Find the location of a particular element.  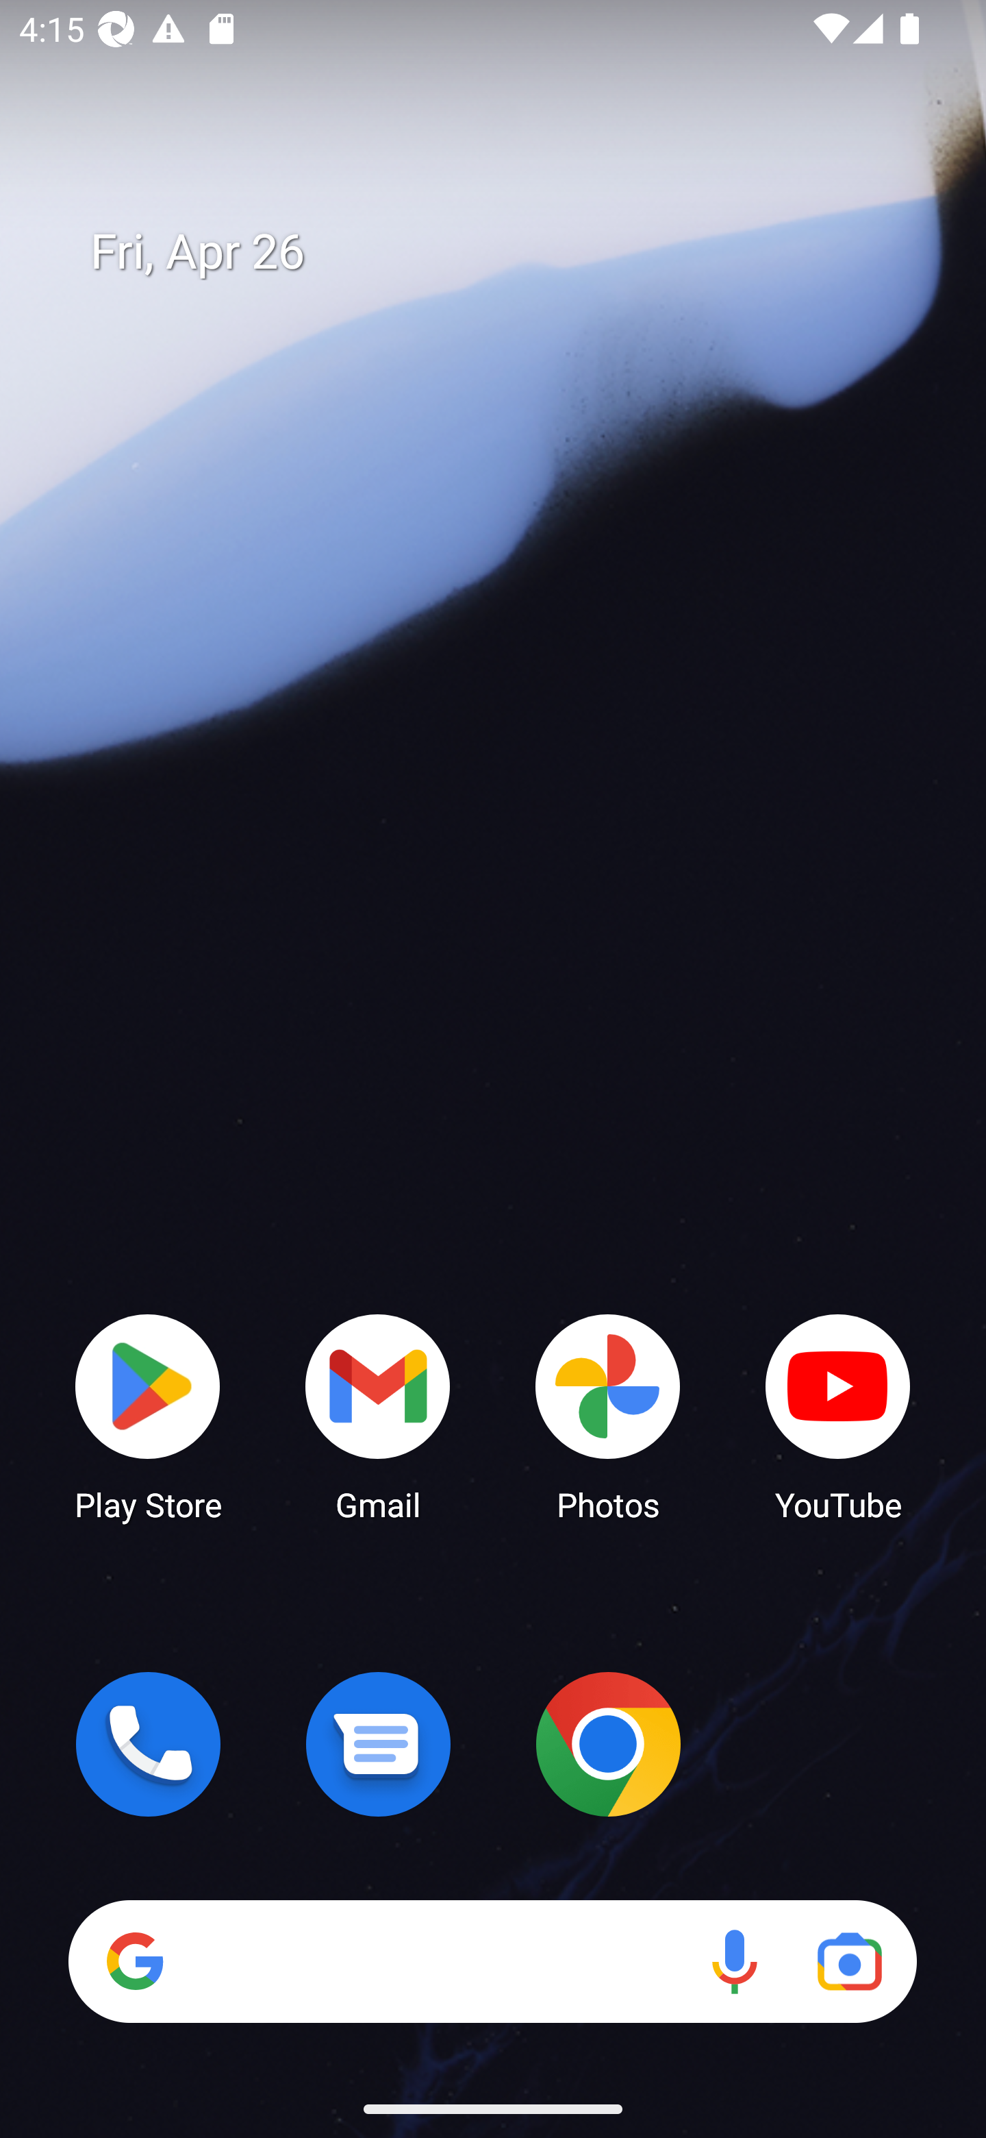

Voice search is located at coordinates (734, 1961).